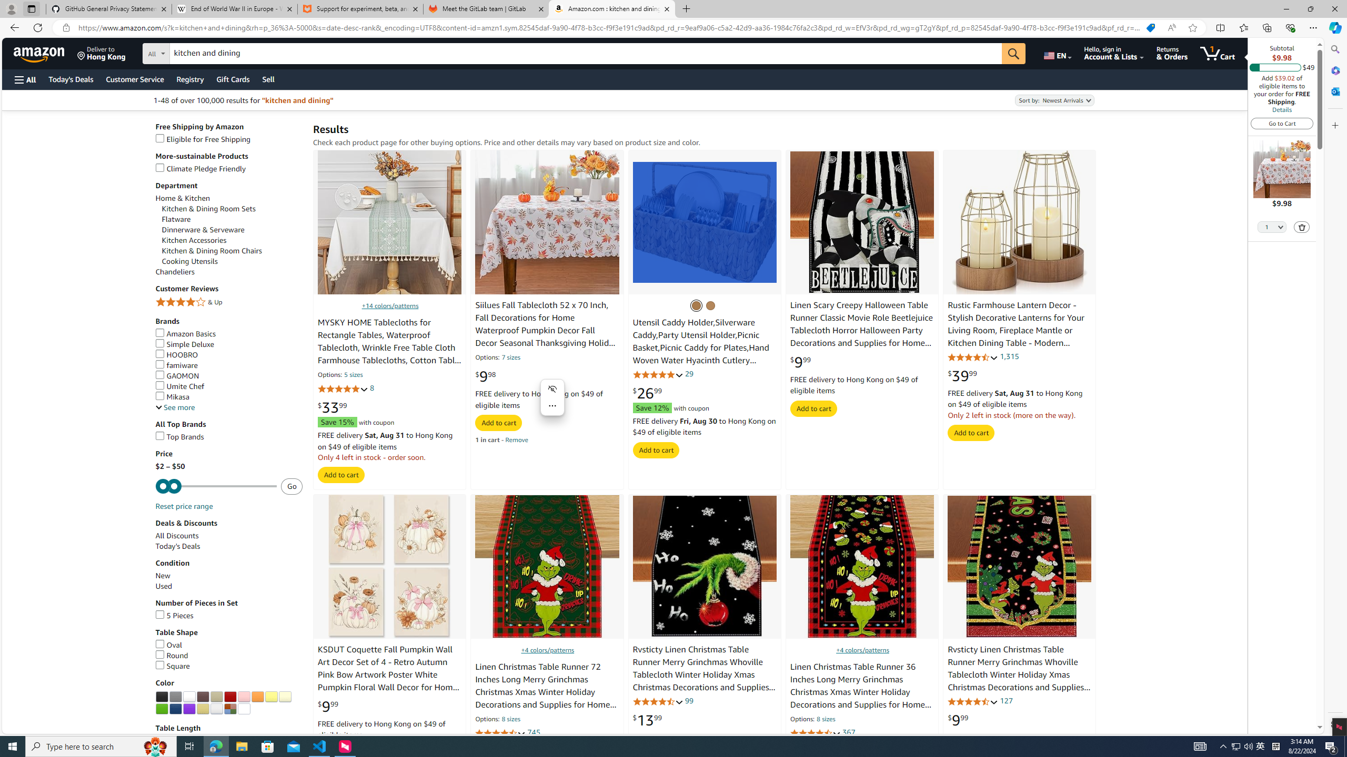 The width and height of the screenshot is (1347, 757). I want to click on +4 colors/patterns, so click(862, 650).